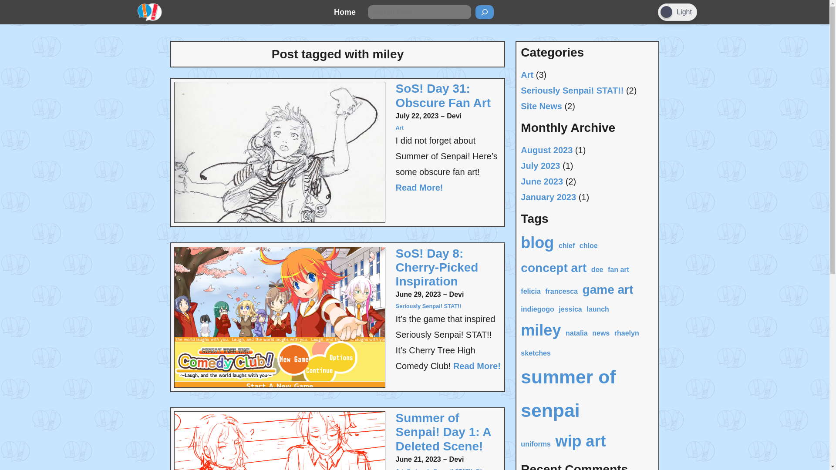 This screenshot has width=836, height=470. I want to click on chloe, so click(588, 245).